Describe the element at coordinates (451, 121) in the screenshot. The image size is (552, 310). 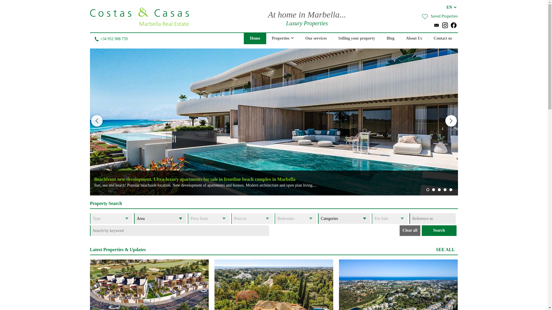
I see `Next` at that location.